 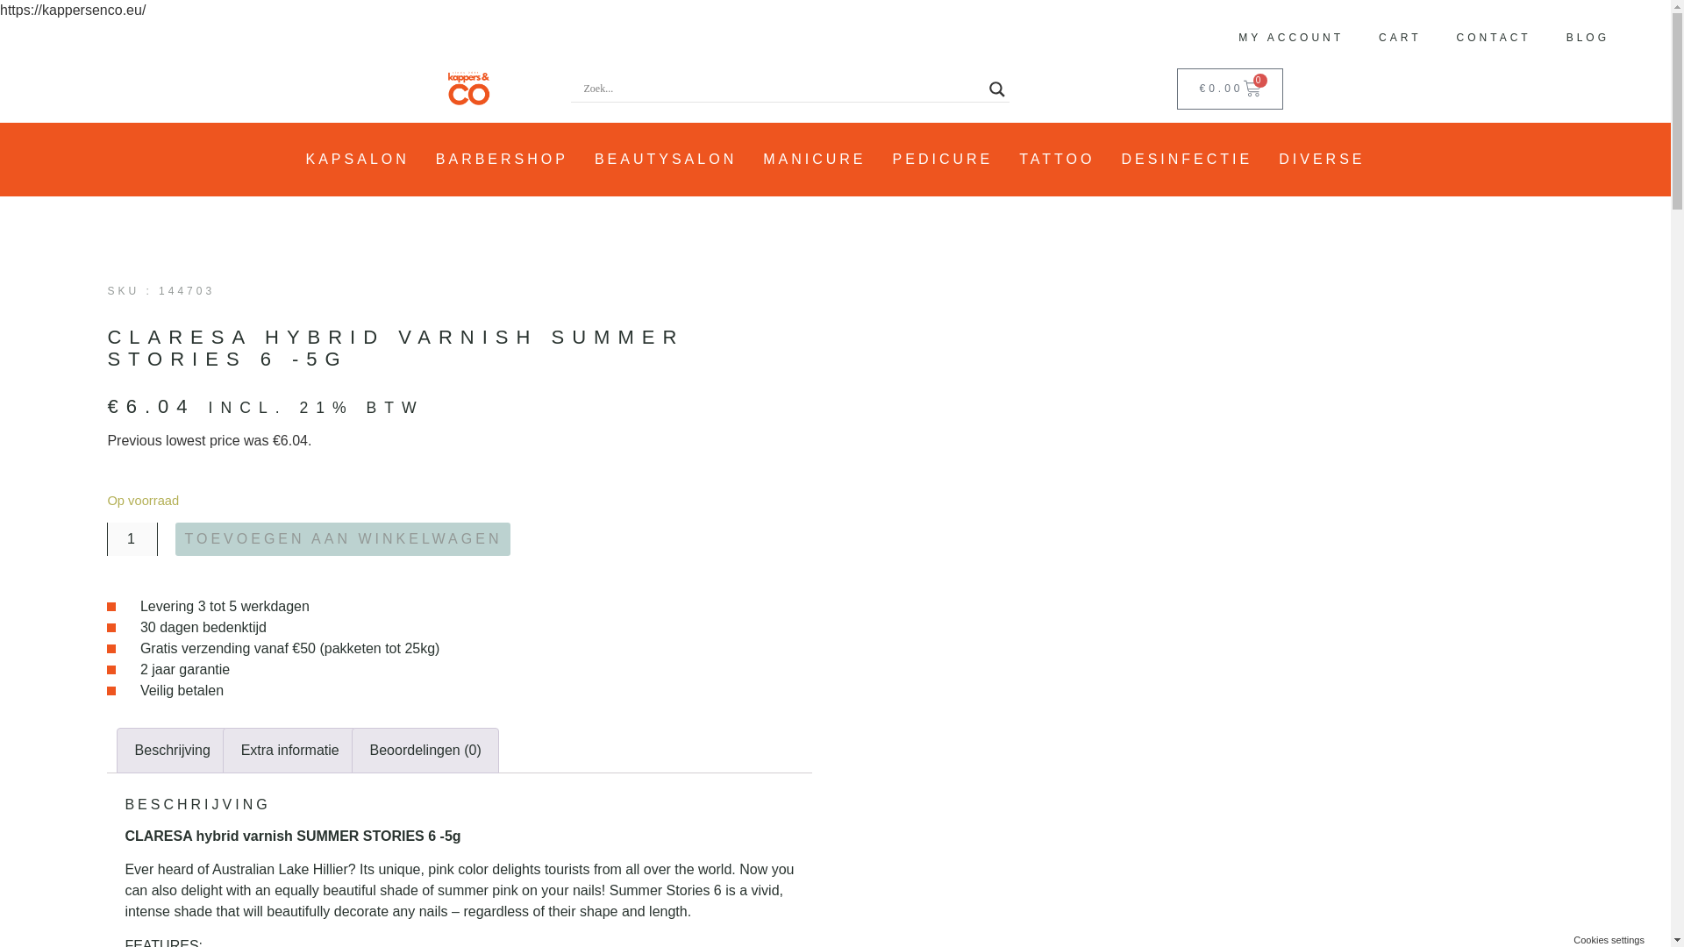 I want to click on Transparant Oranje Kappers Co Kappers Co, so click(x=470, y=89).